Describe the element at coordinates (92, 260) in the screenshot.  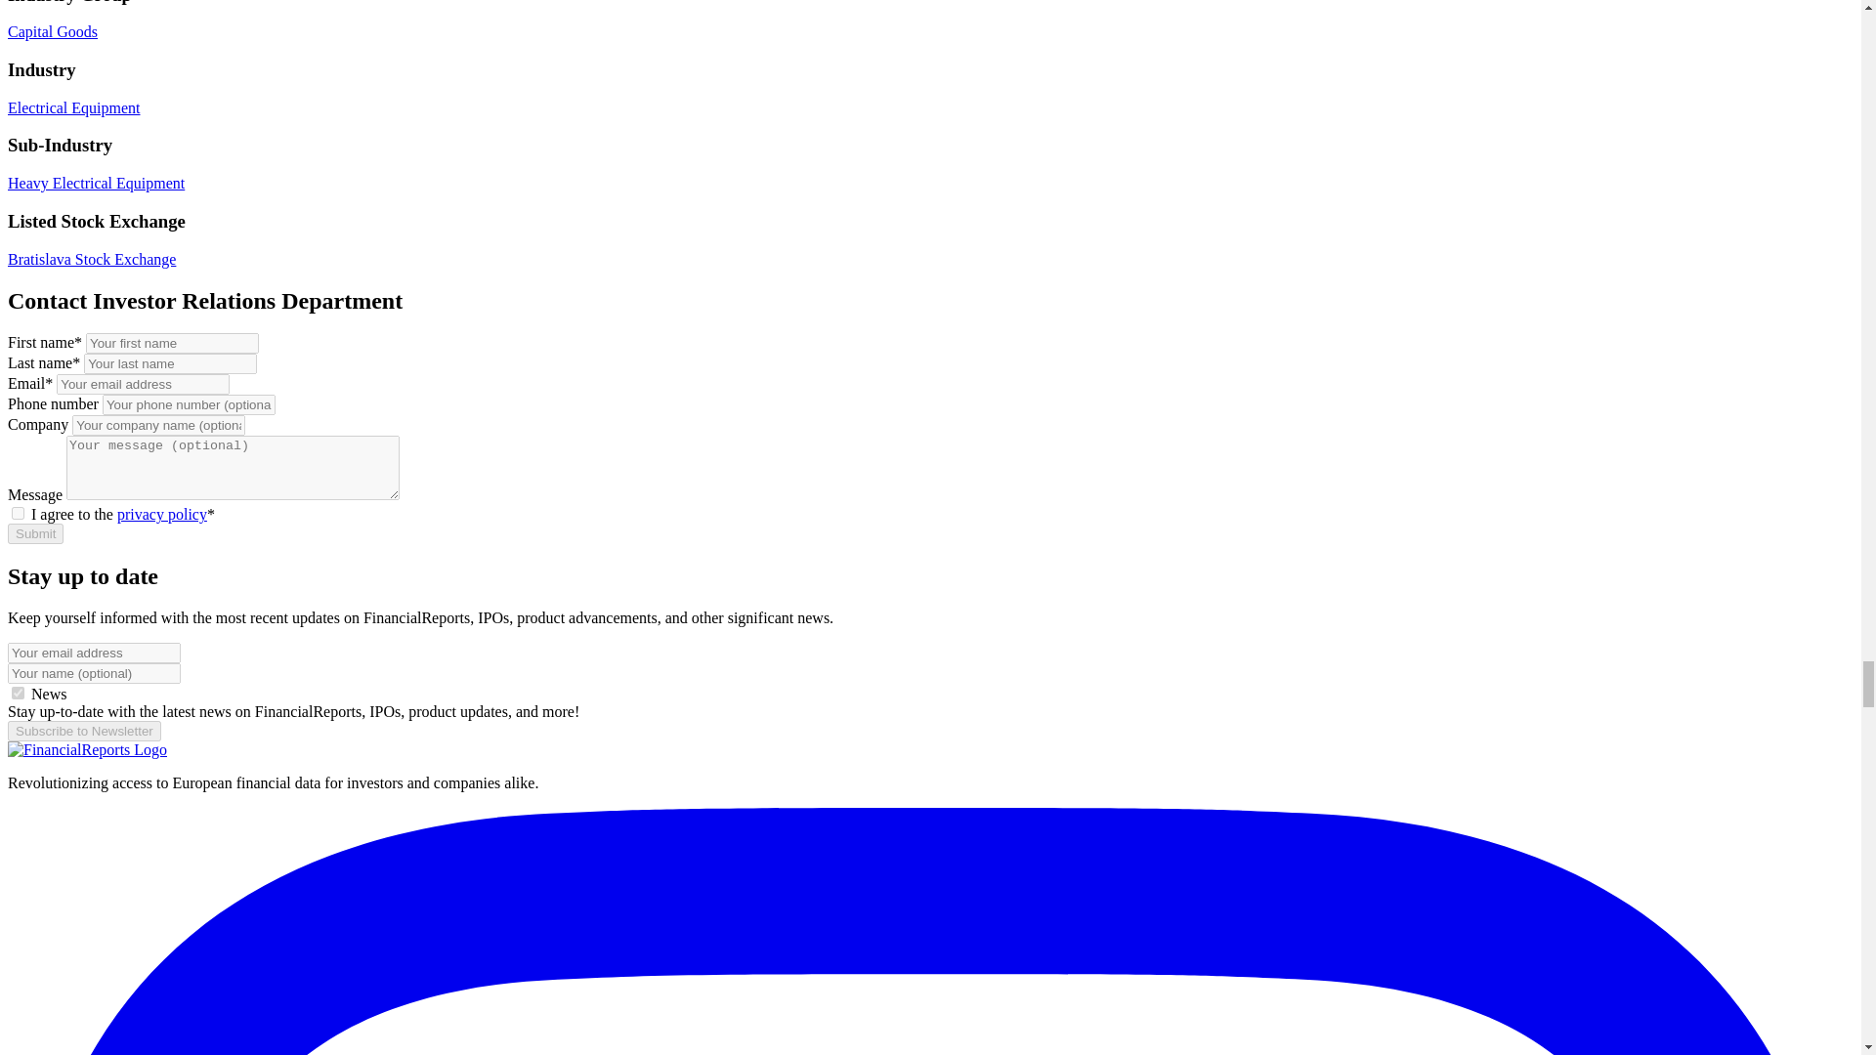
I see `Bratislava Stock Exchange` at that location.